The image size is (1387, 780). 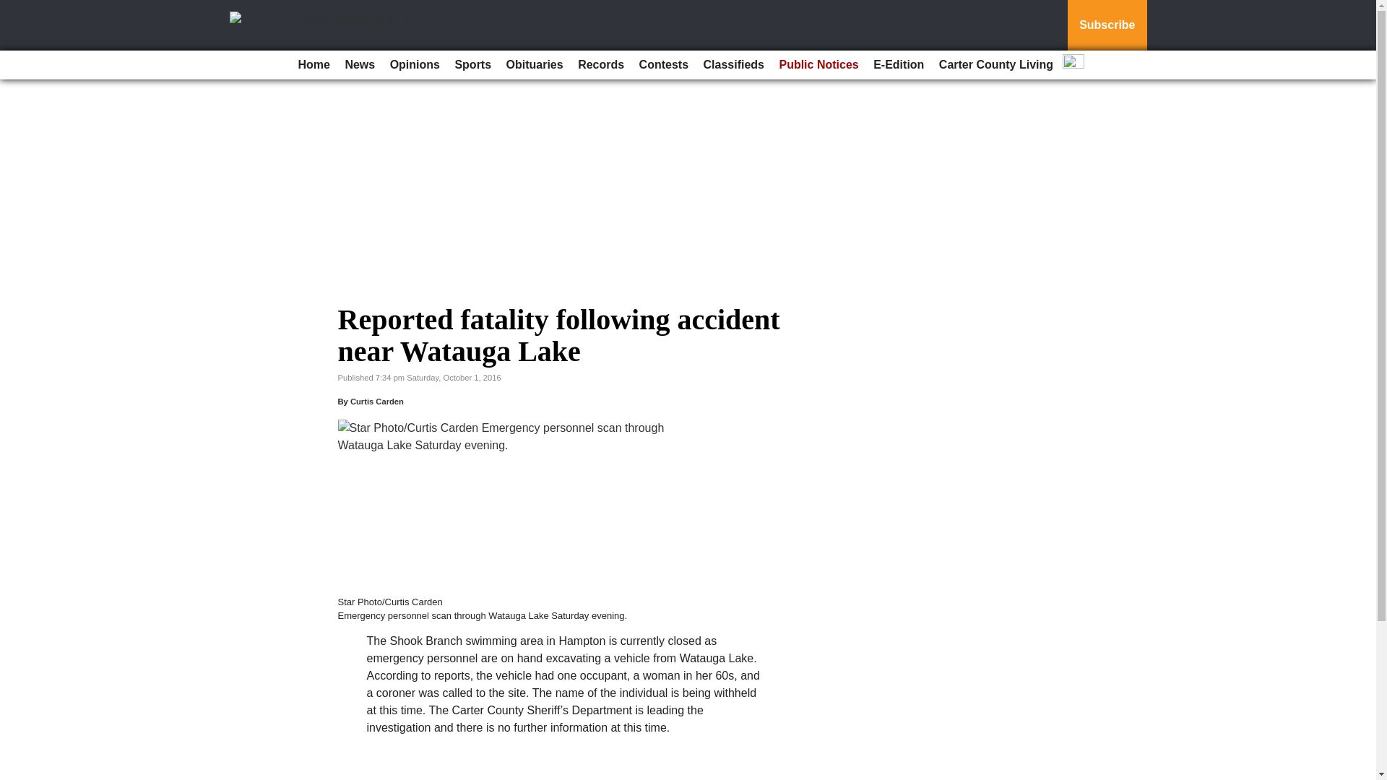 I want to click on Curtis Carden, so click(x=377, y=401).